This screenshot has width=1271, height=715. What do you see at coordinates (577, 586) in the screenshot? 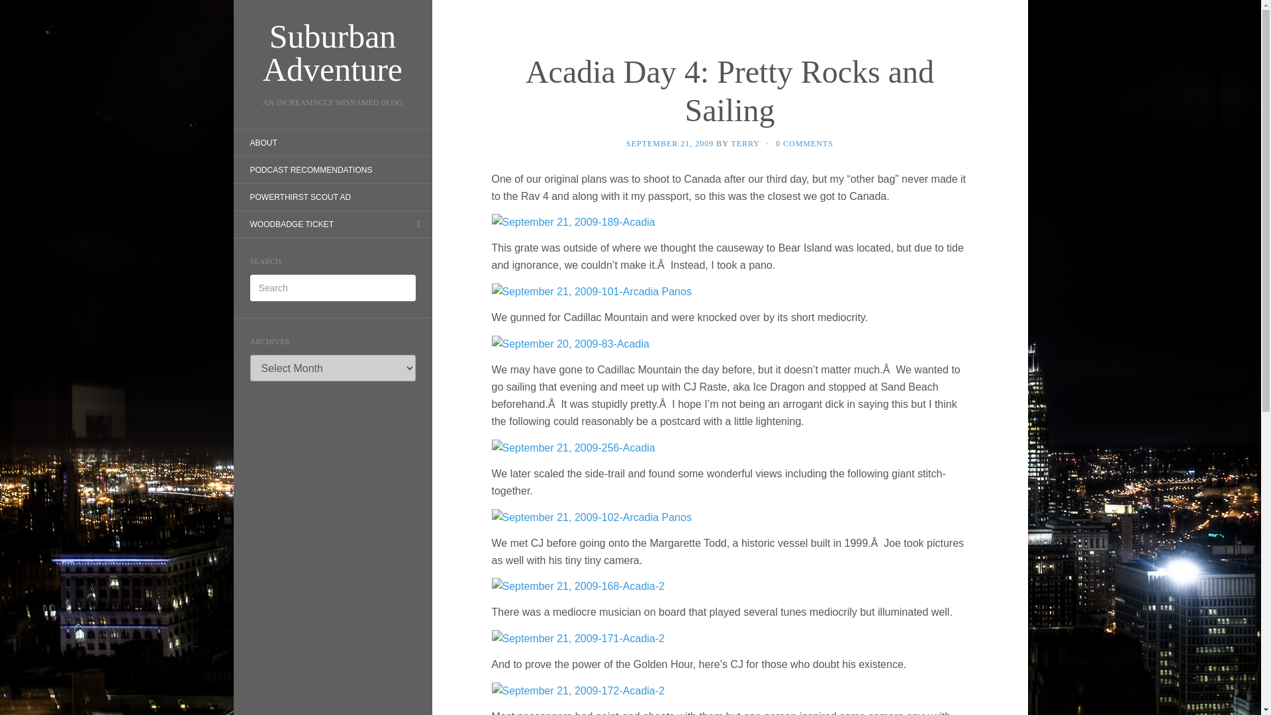
I see `September 21, 2009-168-Acadia-2` at bounding box center [577, 586].